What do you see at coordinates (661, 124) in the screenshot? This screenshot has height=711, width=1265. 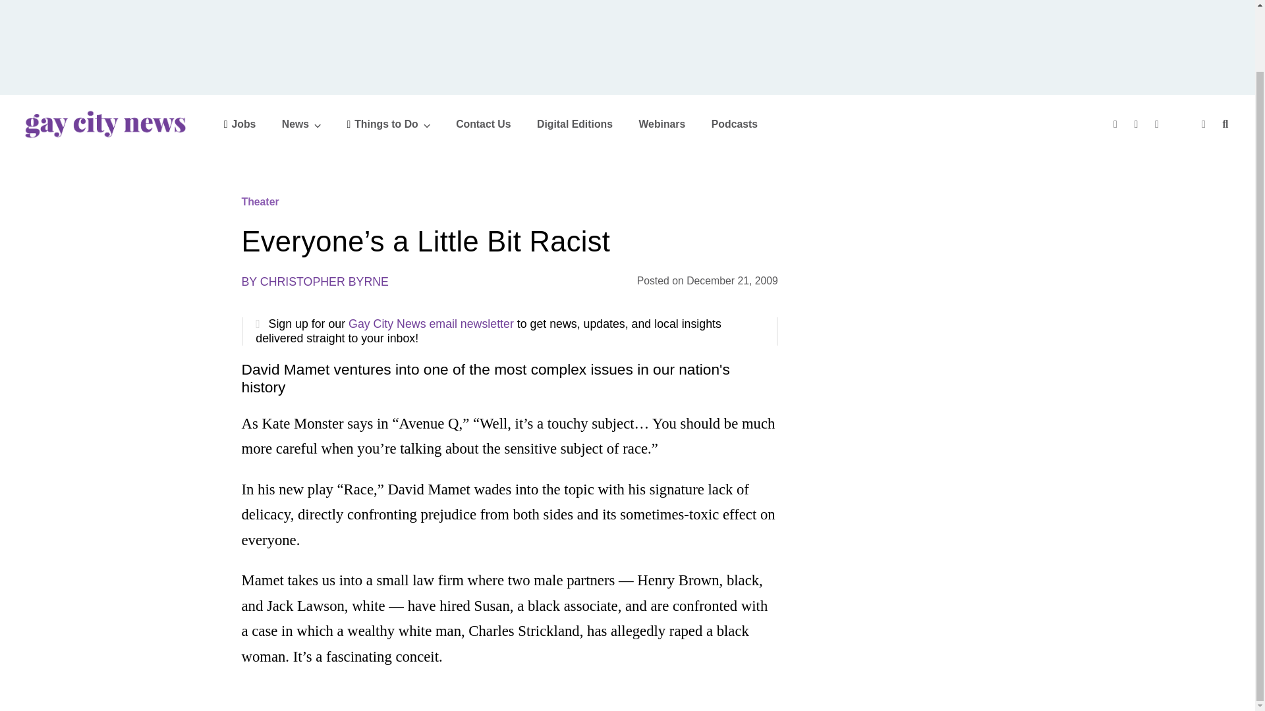 I see `Webinars` at bounding box center [661, 124].